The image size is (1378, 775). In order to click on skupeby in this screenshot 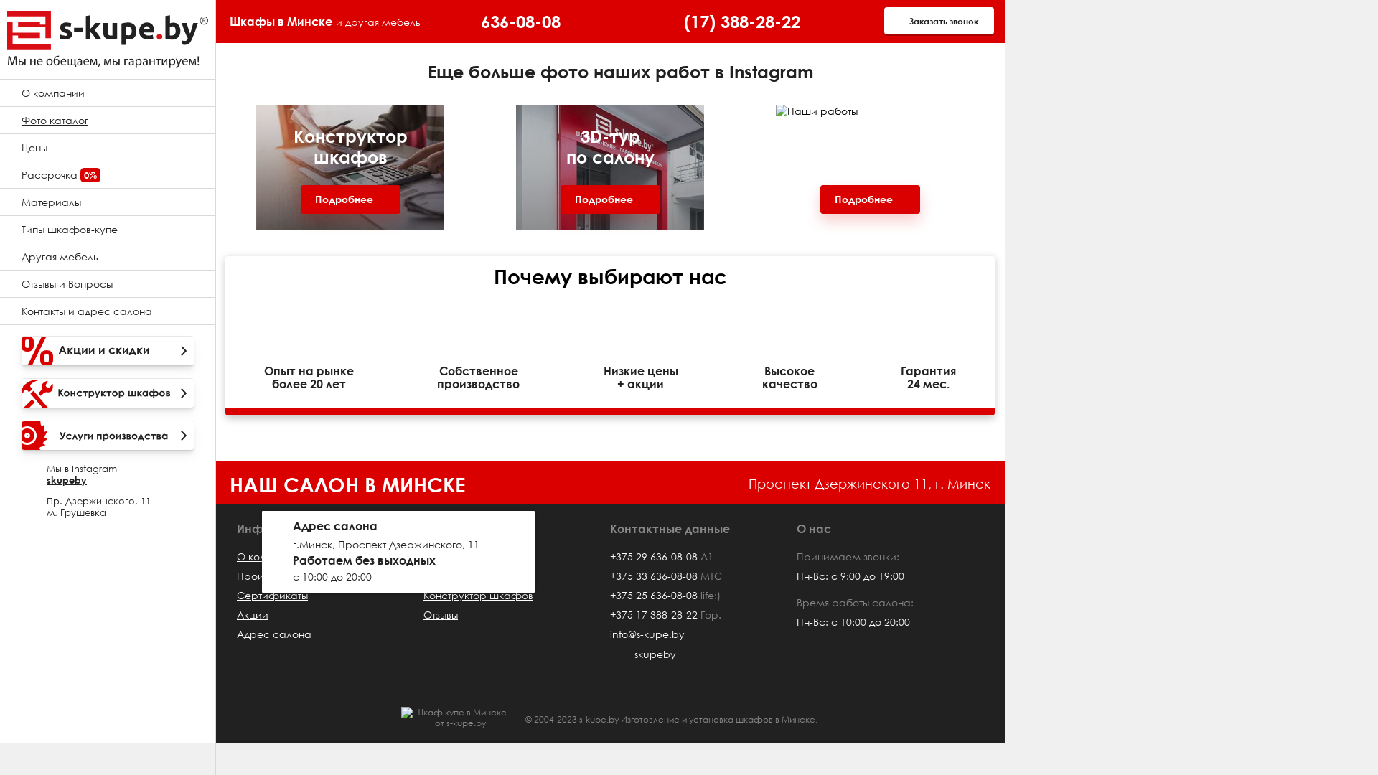, I will do `click(67, 480)`.